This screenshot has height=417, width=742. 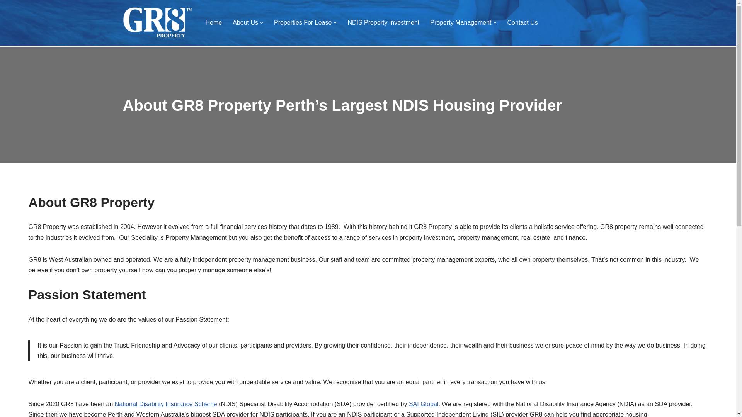 I want to click on About Us, so click(x=245, y=22).